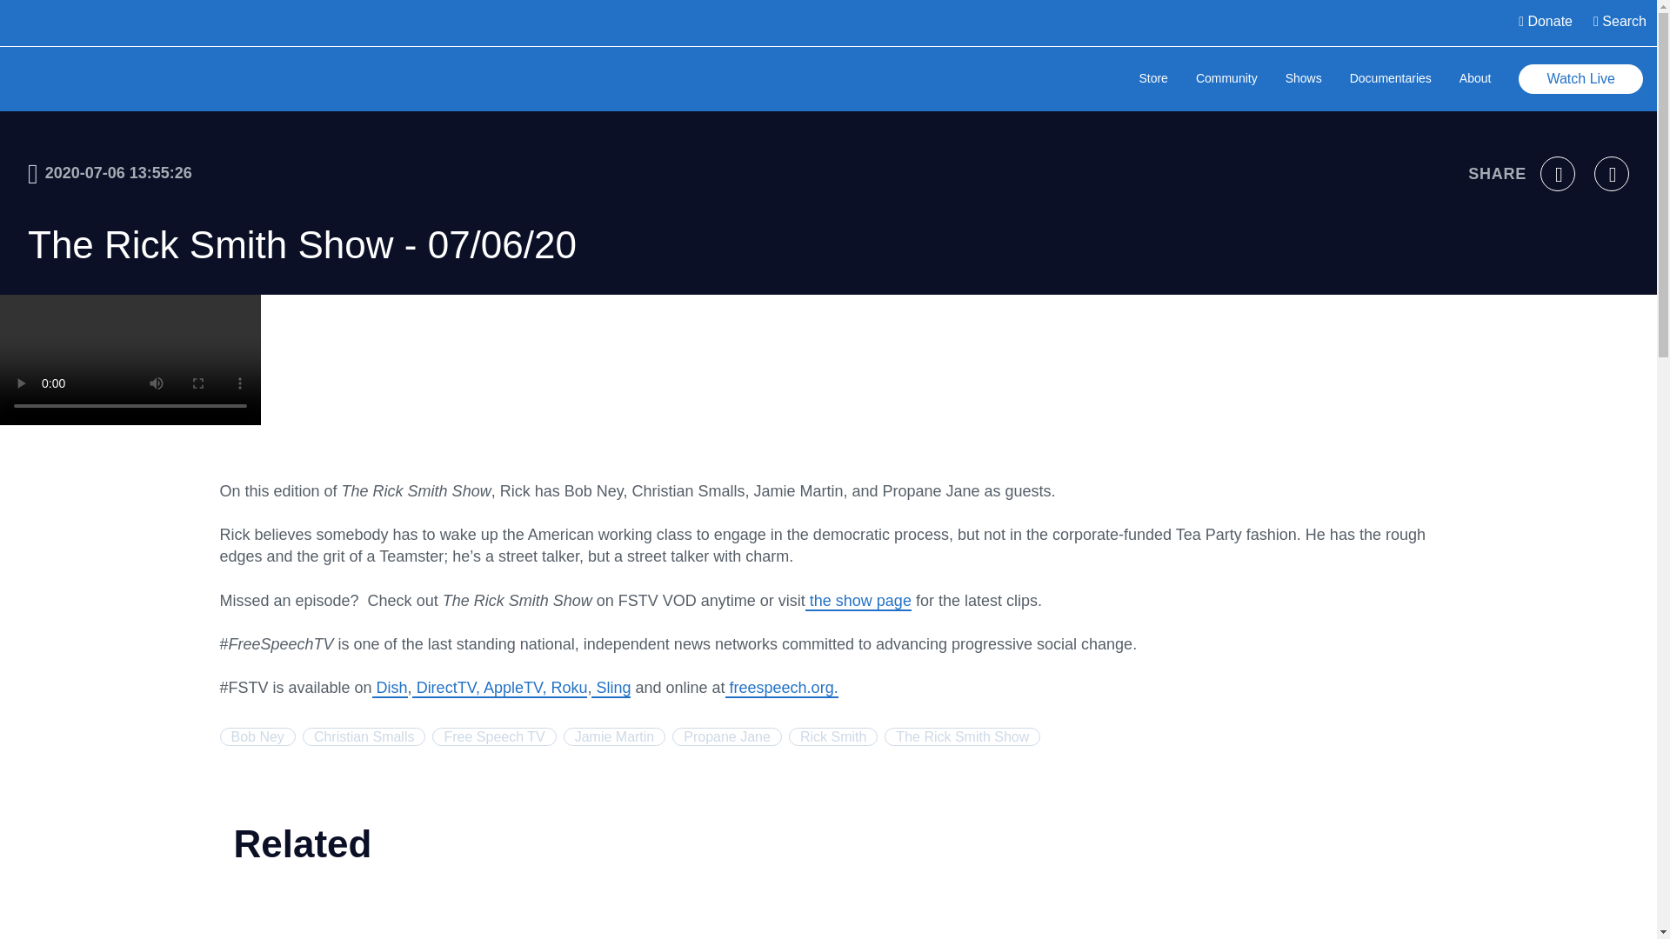 This screenshot has height=939, width=1670. Describe the element at coordinates (1545, 23) in the screenshot. I see `Donate` at that location.